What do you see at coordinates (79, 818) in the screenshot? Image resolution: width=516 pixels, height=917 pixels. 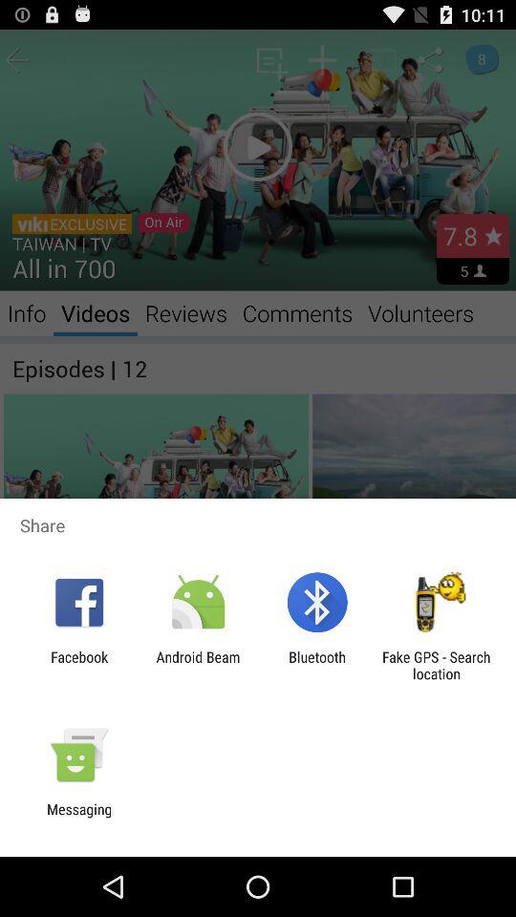 I see `turn on the messaging` at bounding box center [79, 818].